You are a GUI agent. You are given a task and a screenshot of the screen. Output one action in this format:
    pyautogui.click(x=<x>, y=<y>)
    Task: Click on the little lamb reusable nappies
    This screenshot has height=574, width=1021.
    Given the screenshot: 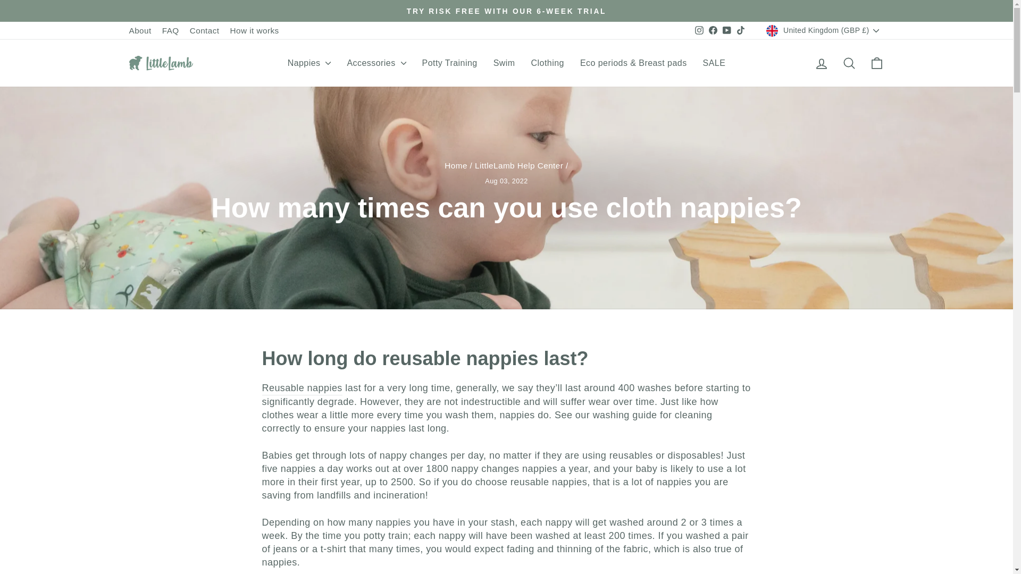 What is the action you would take?
    pyautogui.click(x=302, y=389)
    